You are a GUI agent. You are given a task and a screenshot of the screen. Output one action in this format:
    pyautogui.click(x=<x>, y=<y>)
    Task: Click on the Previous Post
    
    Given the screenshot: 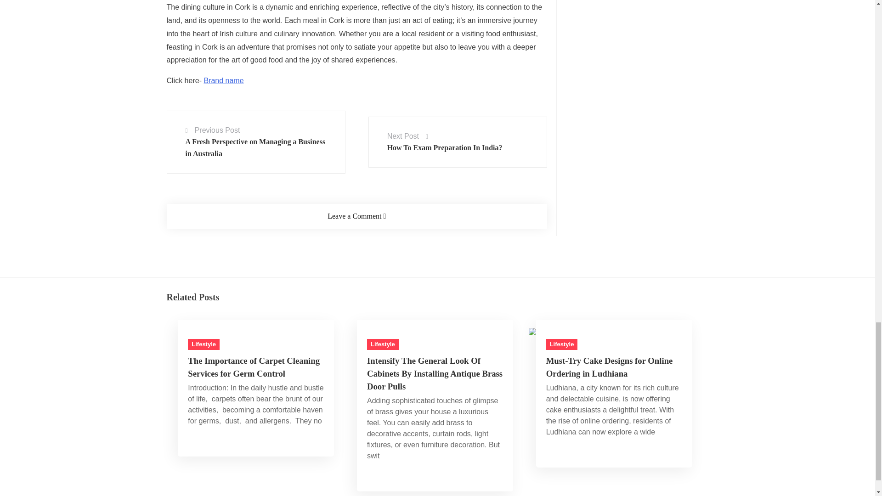 What is the action you would take?
    pyautogui.click(x=217, y=130)
    